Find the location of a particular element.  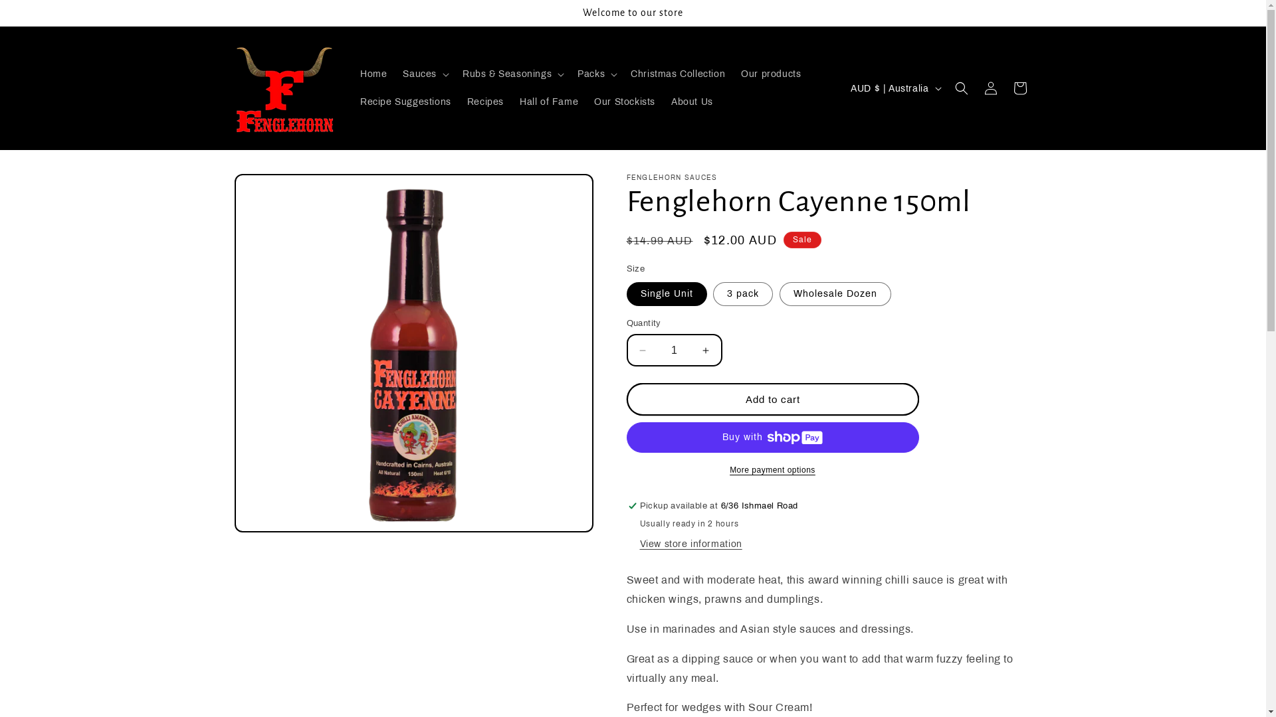

Recipe Suggestions is located at coordinates (405, 102).